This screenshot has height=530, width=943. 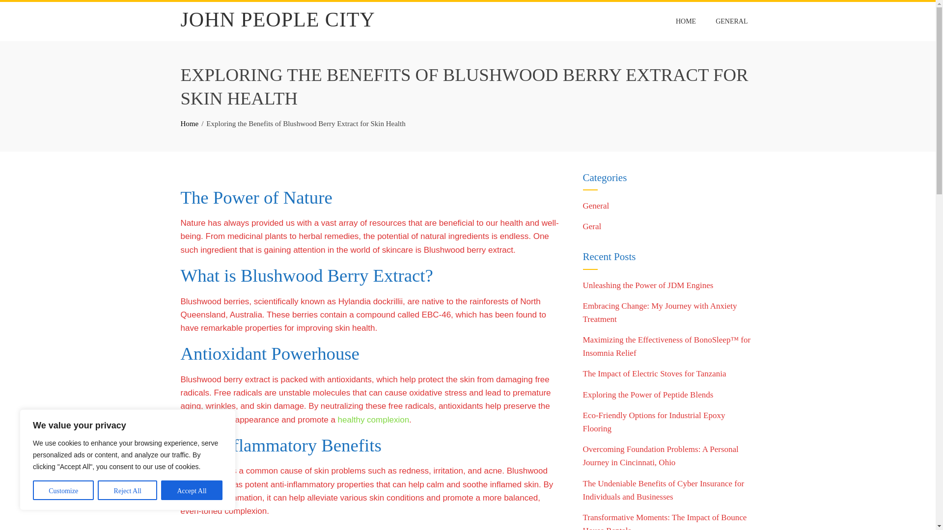 What do you see at coordinates (278, 20) in the screenshot?
I see `JOHN PEOPLE CITY` at bounding box center [278, 20].